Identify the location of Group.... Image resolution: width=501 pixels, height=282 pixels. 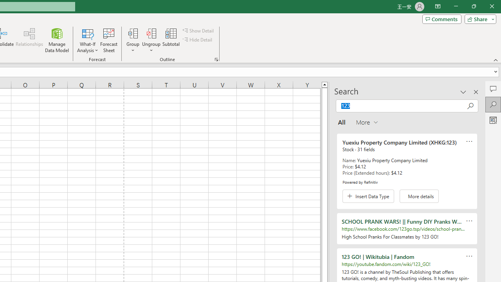
(133, 40).